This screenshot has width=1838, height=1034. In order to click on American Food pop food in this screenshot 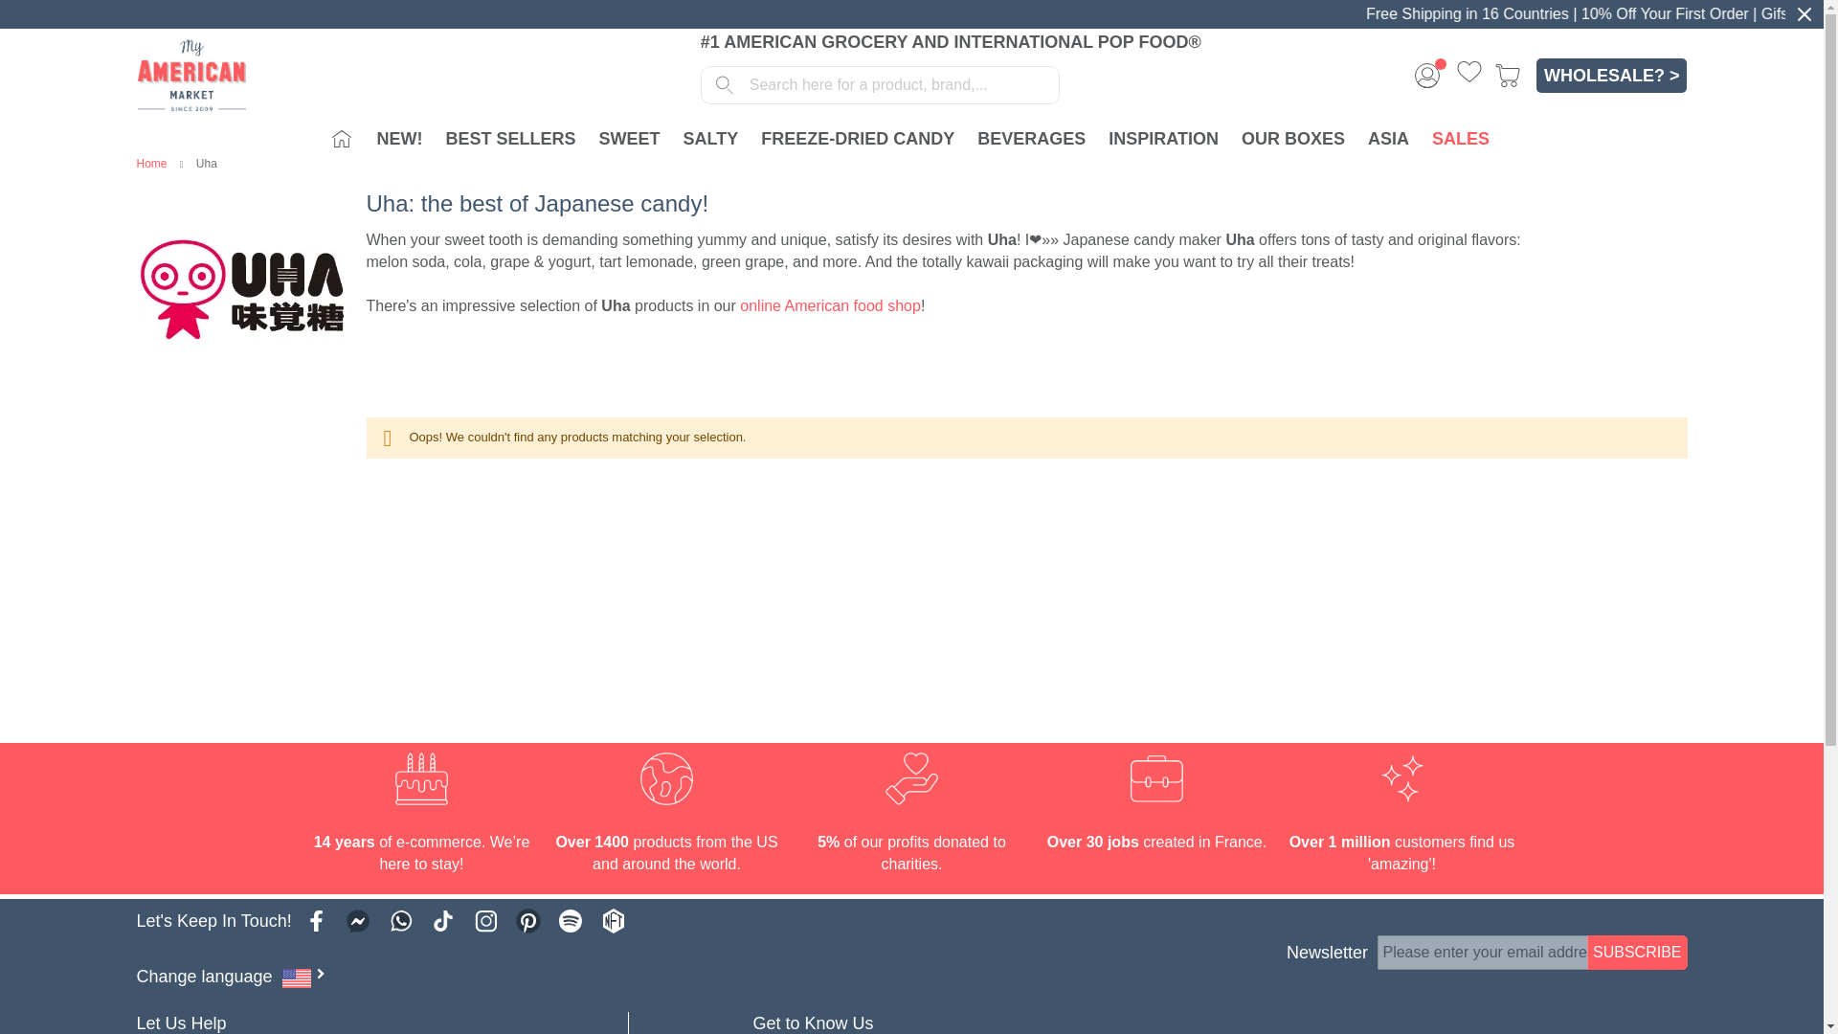, I will do `click(191, 75)`.